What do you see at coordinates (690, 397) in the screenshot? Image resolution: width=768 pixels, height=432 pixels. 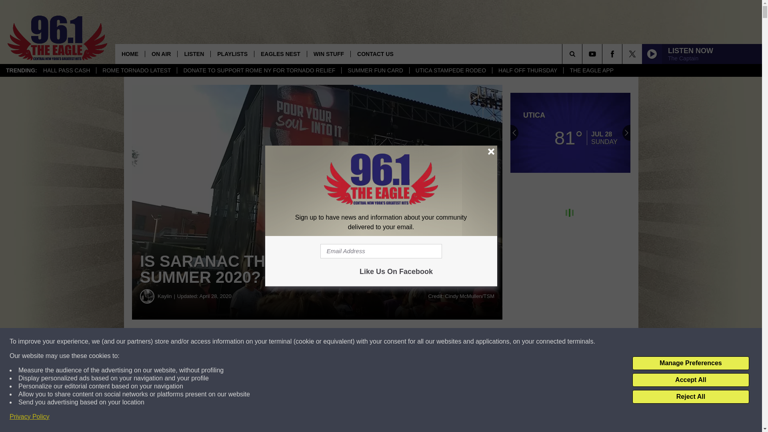 I see `Reject All` at bounding box center [690, 397].